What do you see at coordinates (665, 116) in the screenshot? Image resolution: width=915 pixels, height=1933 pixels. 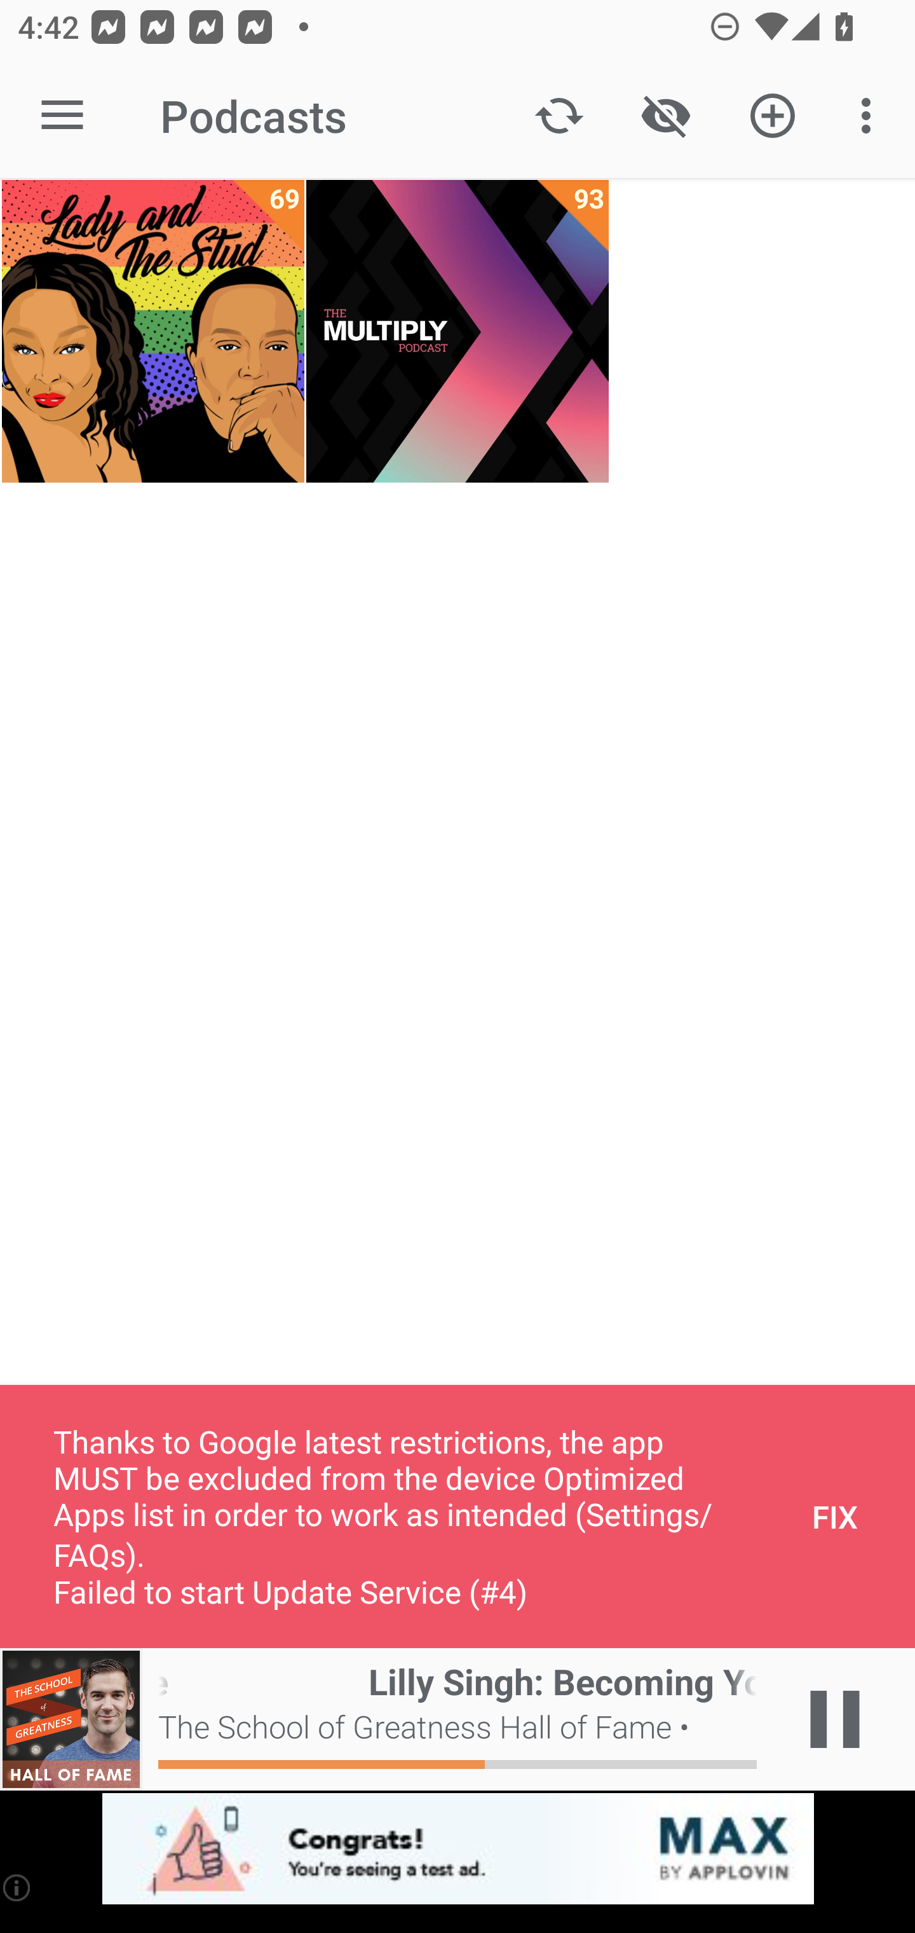 I see `Show / Hide played content` at bounding box center [665, 116].